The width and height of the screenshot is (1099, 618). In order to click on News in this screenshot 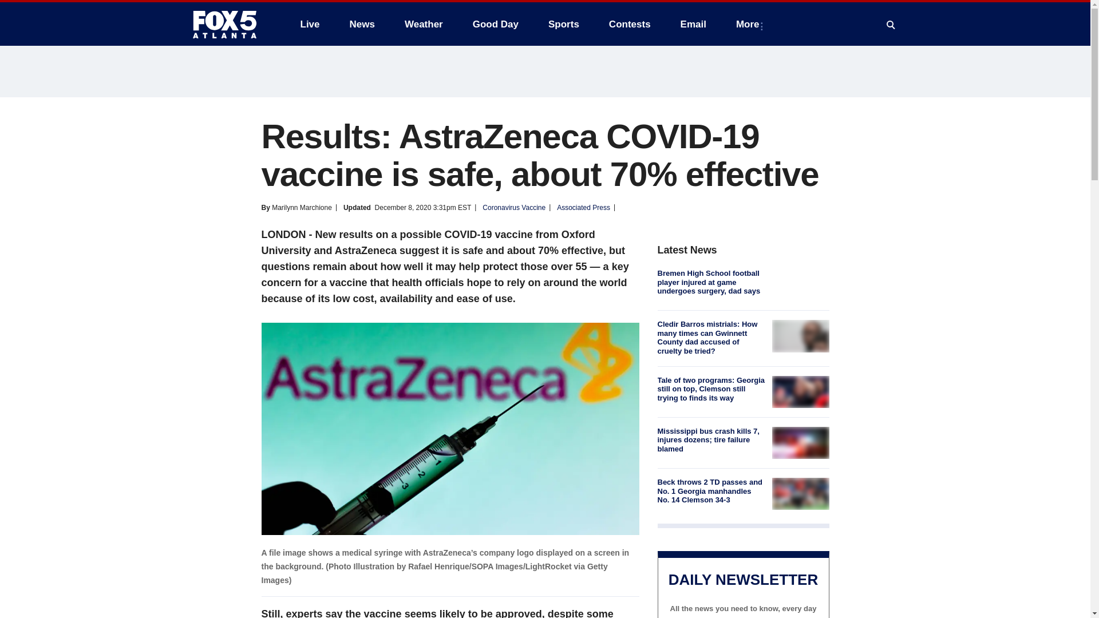, I will do `click(362, 24)`.